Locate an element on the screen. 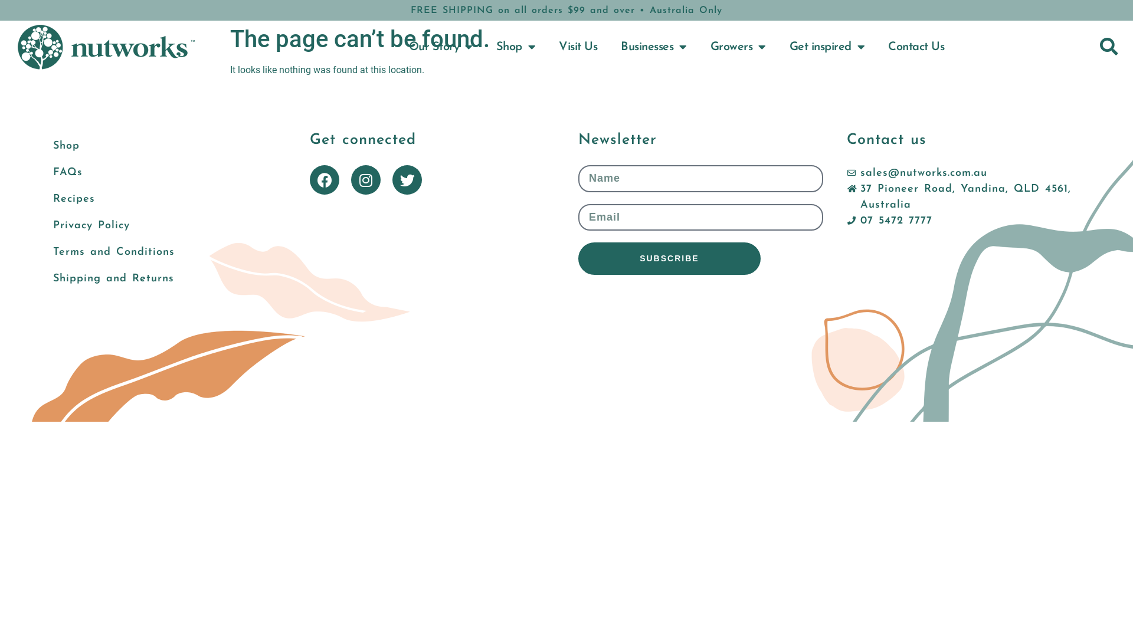 This screenshot has width=1133, height=637. Growers is located at coordinates (738, 47).